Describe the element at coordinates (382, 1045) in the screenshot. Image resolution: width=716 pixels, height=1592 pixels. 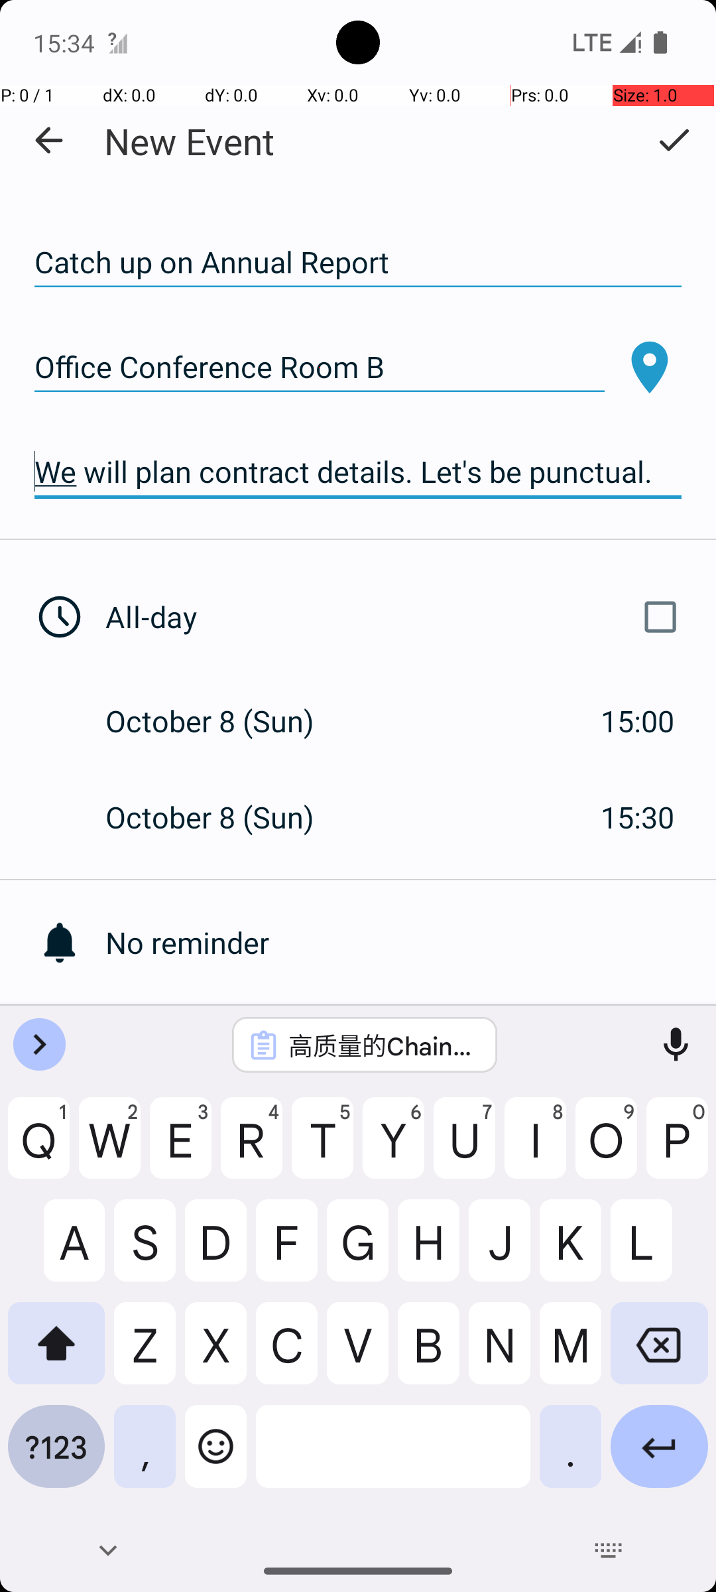
I see `高质量的Chain of Thought (CoT)数据收集和标注(花重金找phd人工标注，主要是cs phd，100刀一小时` at that location.